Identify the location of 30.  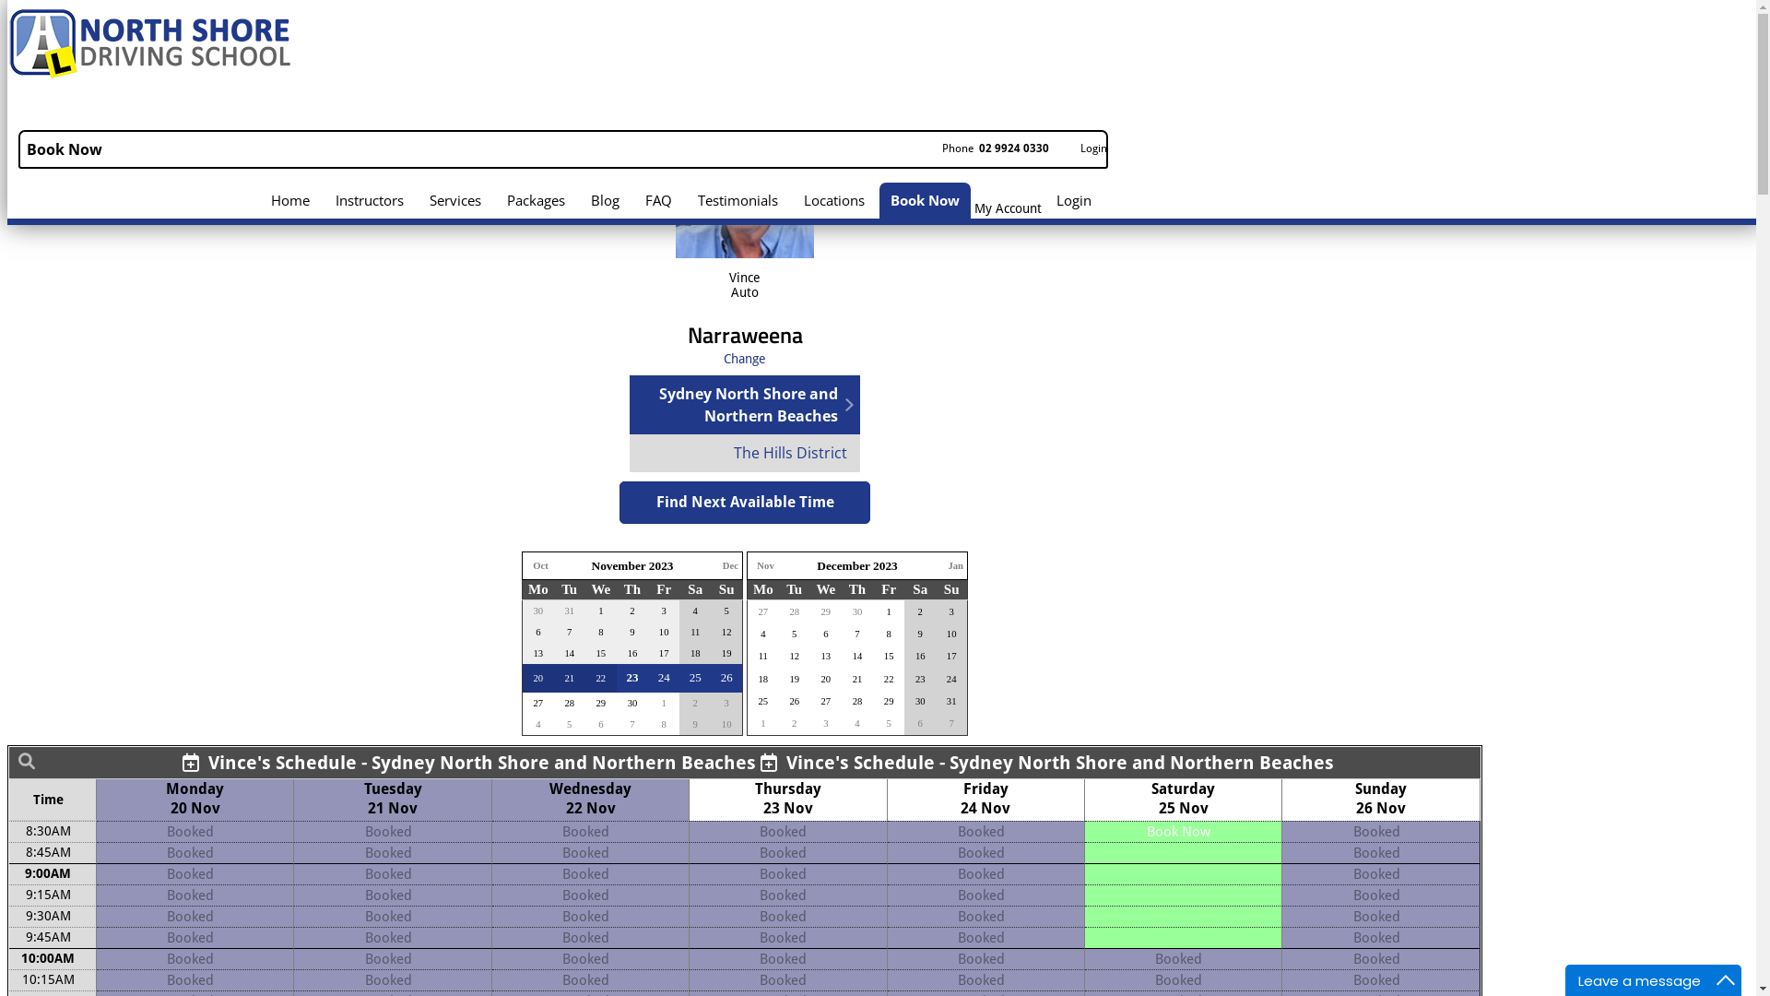
(920, 701).